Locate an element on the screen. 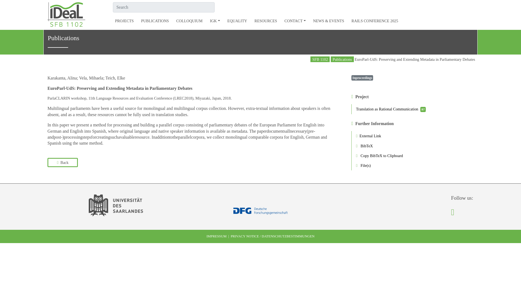 The image size is (521, 293). IGK is located at coordinates (214, 21).